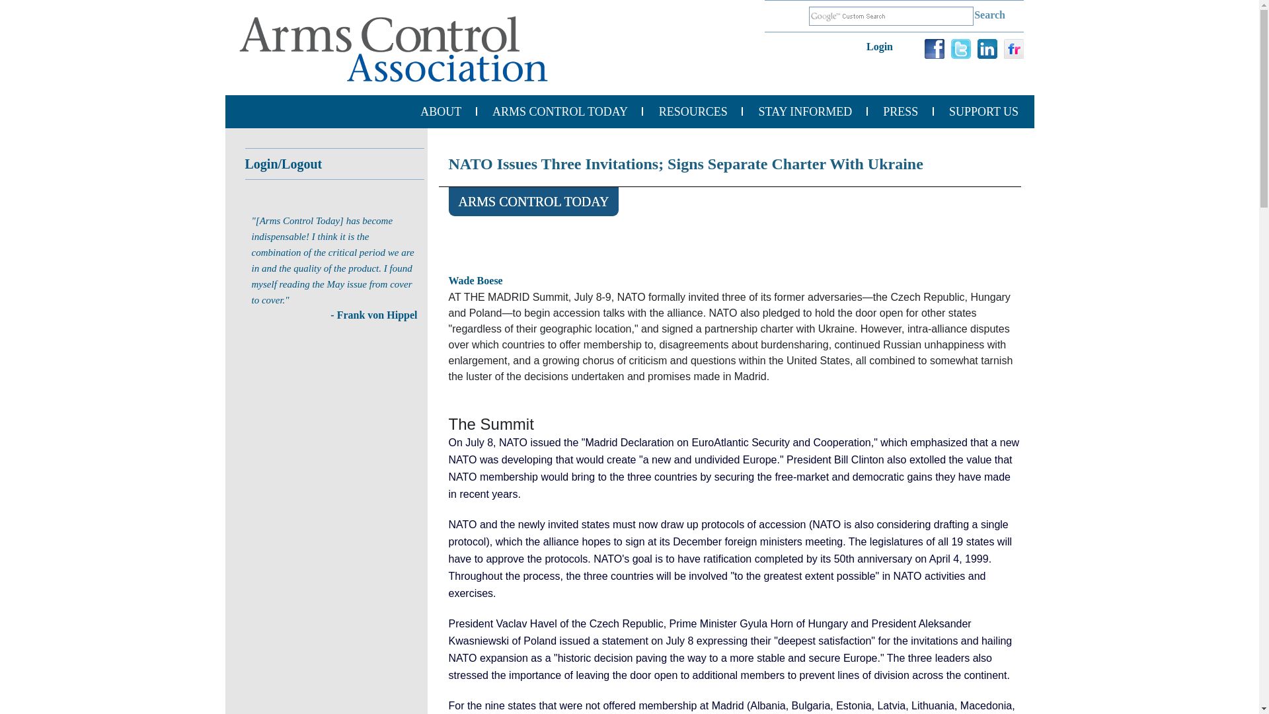  I want to click on STAY INFORMED, so click(805, 111).